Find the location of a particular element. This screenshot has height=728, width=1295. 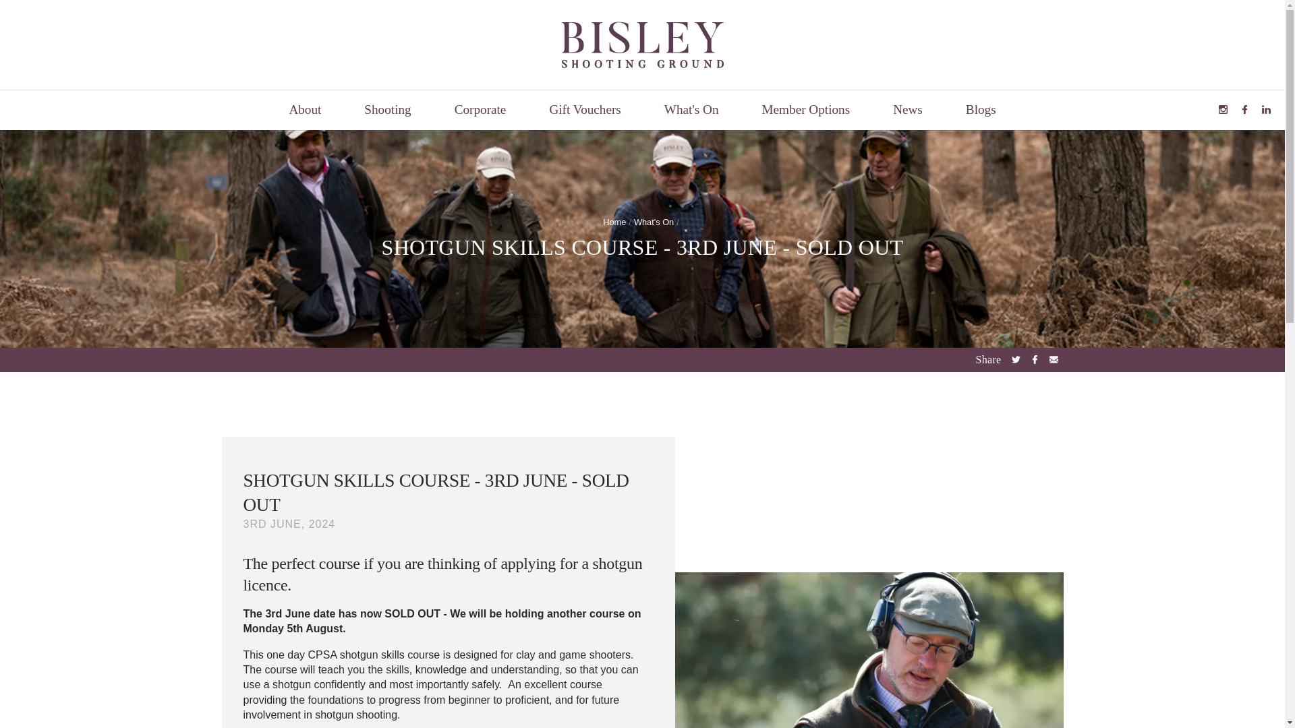

About is located at coordinates (305, 110).